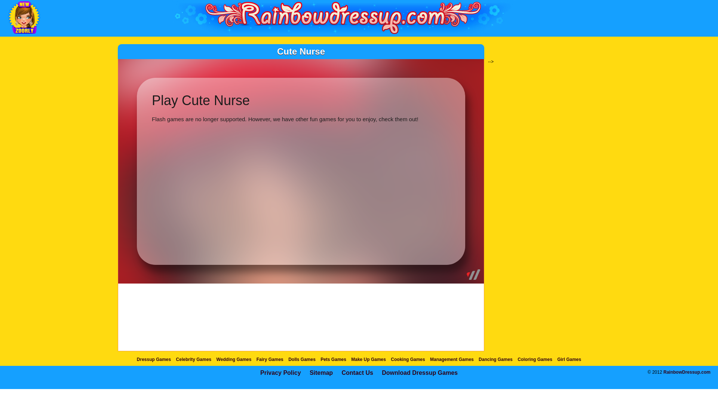 This screenshot has height=404, width=718. What do you see at coordinates (302, 359) in the screenshot?
I see `Dolls Games` at bounding box center [302, 359].